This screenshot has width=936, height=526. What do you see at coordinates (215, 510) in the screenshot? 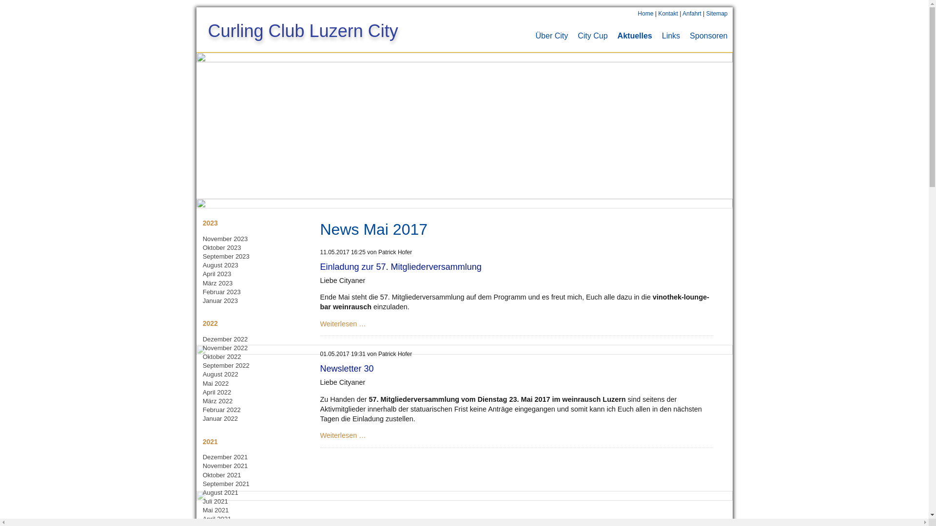
I see `Mai 2021` at bounding box center [215, 510].